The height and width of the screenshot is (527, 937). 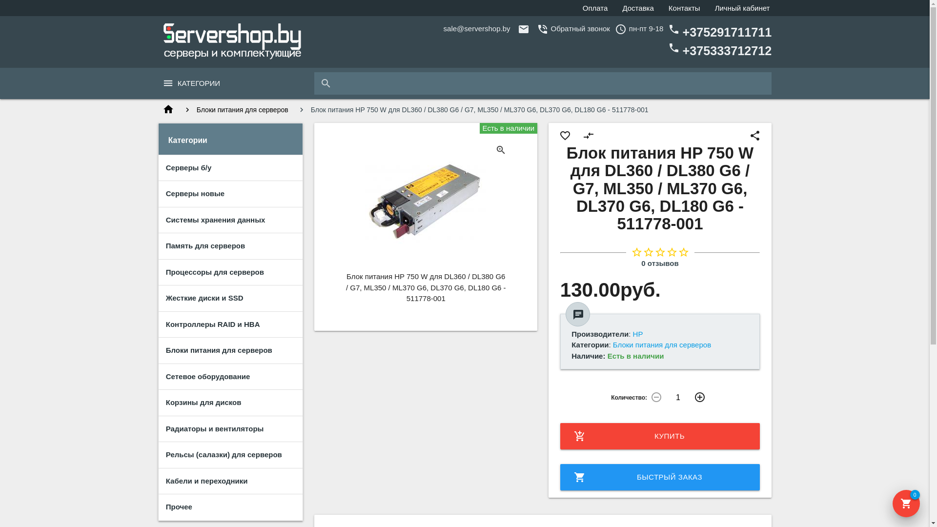 I want to click on phone
+375333712712, so click(x=720, y=51).